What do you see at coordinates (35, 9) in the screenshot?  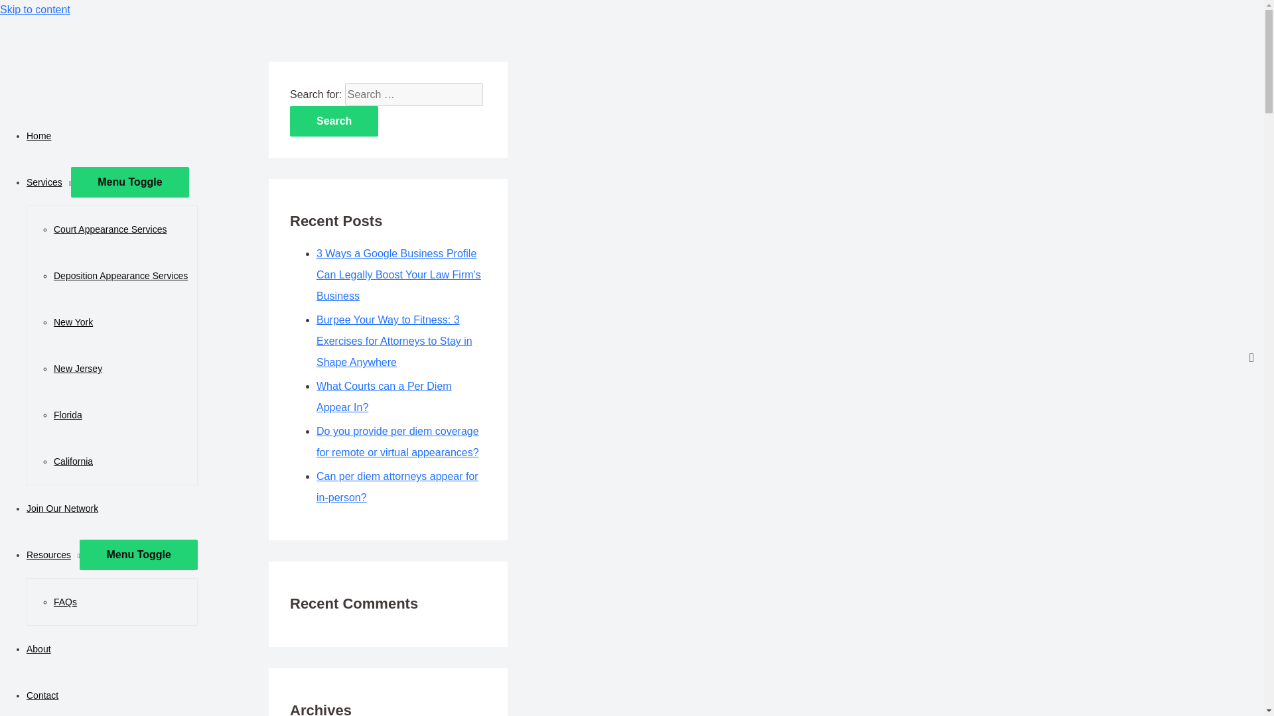 I see `Skip to content` at bounding box center [35, 9].